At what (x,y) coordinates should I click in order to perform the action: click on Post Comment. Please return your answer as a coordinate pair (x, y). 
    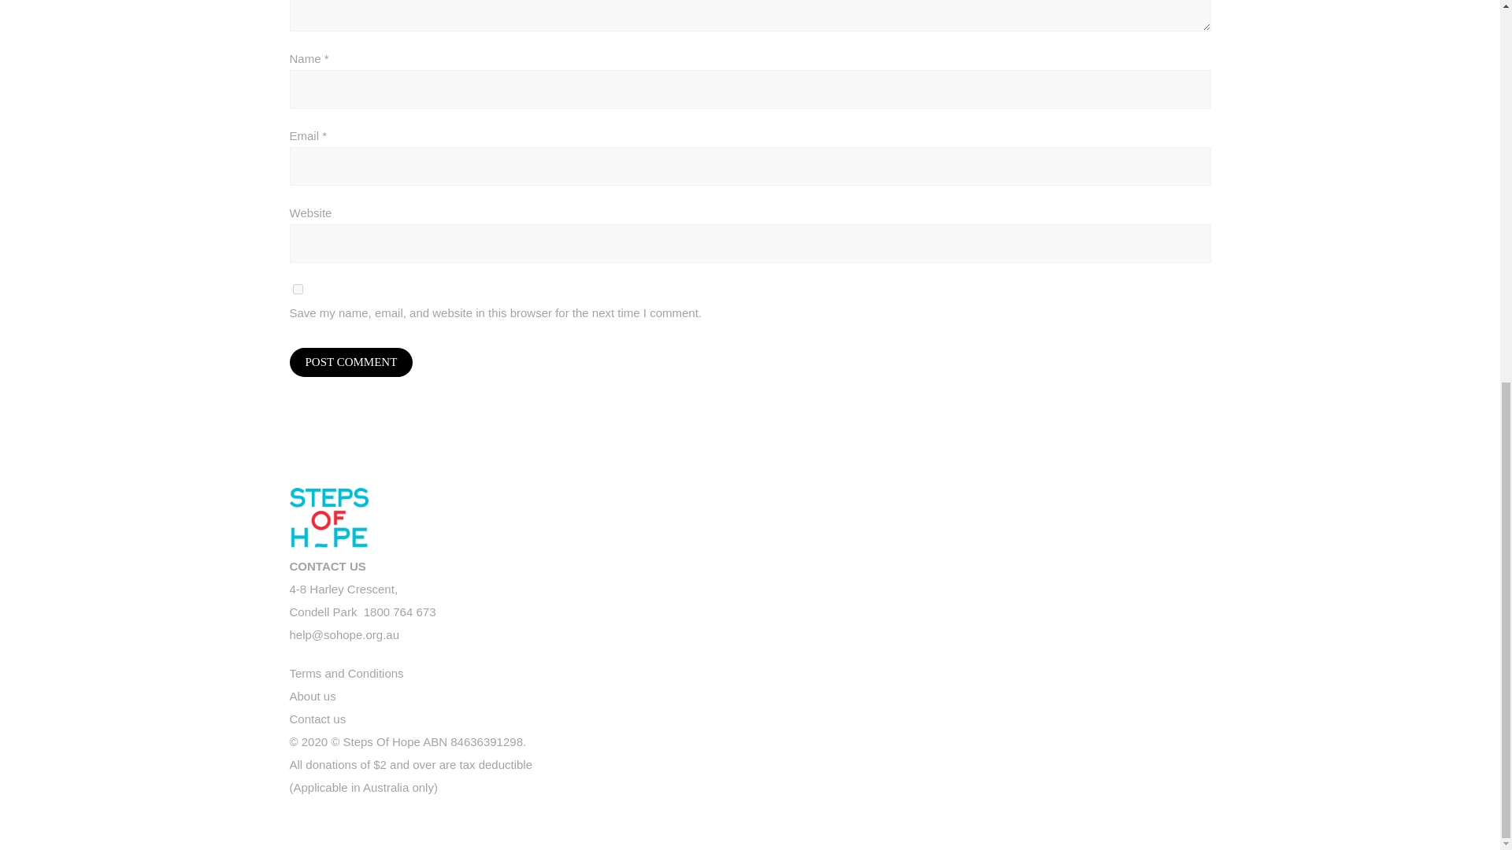
    Looking at the image, I should click on (351, 362).